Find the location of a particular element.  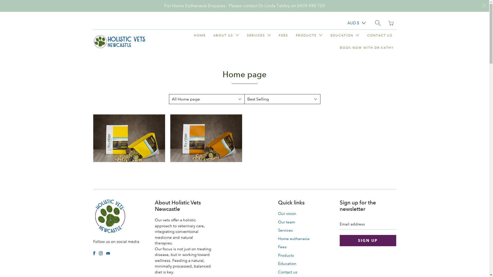

Education is located at coordinates (287, 264).